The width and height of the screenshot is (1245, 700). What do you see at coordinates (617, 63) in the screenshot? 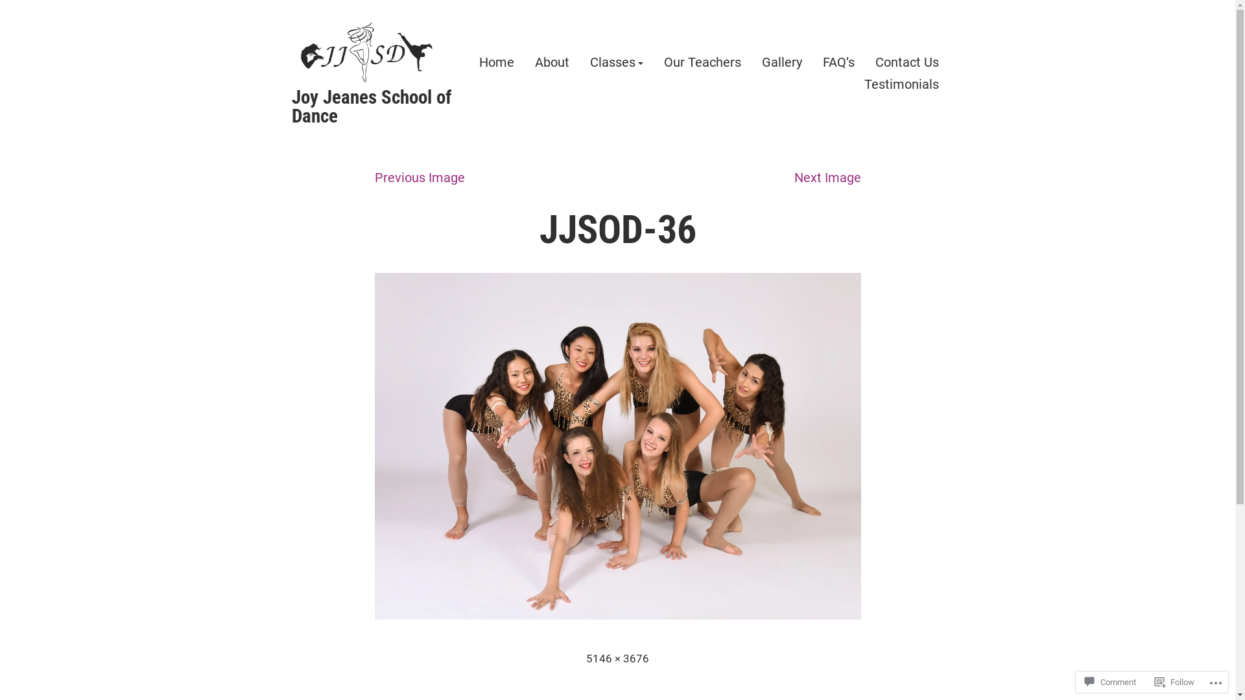
I see `Classes` at bounding box center [617, 63].